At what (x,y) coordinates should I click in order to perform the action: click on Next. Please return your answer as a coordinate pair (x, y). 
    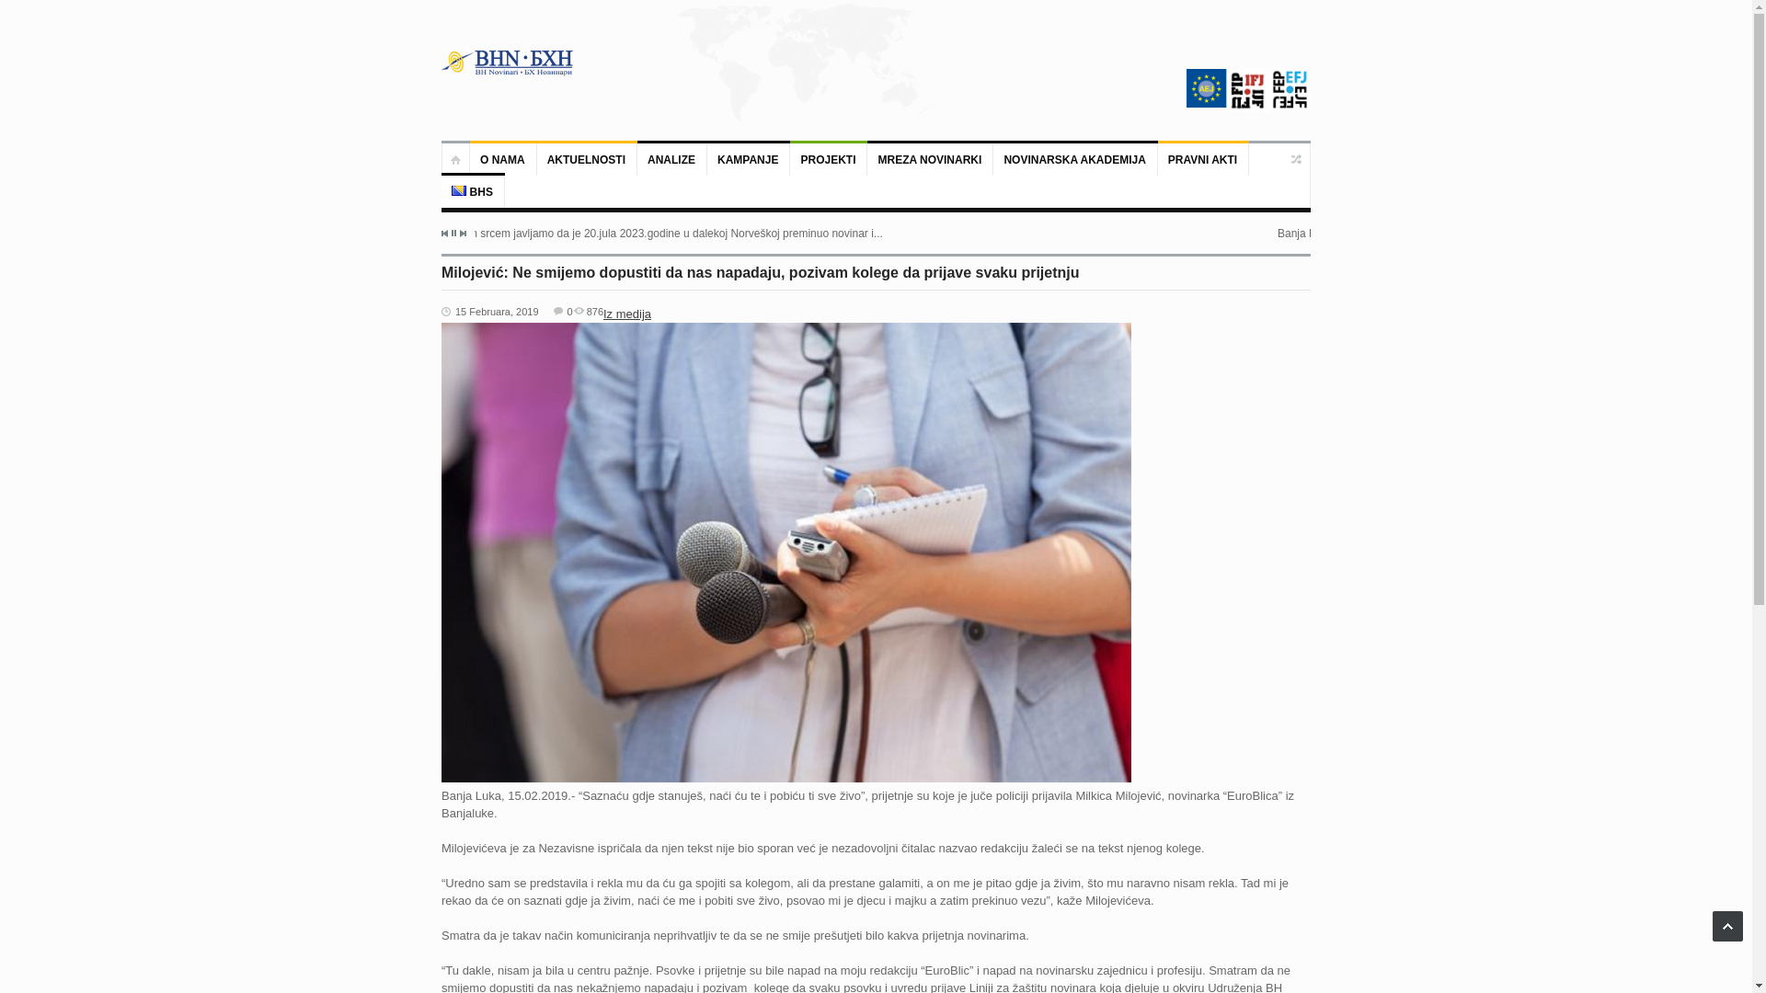
    Looking at the image, I should click on (463, 234).